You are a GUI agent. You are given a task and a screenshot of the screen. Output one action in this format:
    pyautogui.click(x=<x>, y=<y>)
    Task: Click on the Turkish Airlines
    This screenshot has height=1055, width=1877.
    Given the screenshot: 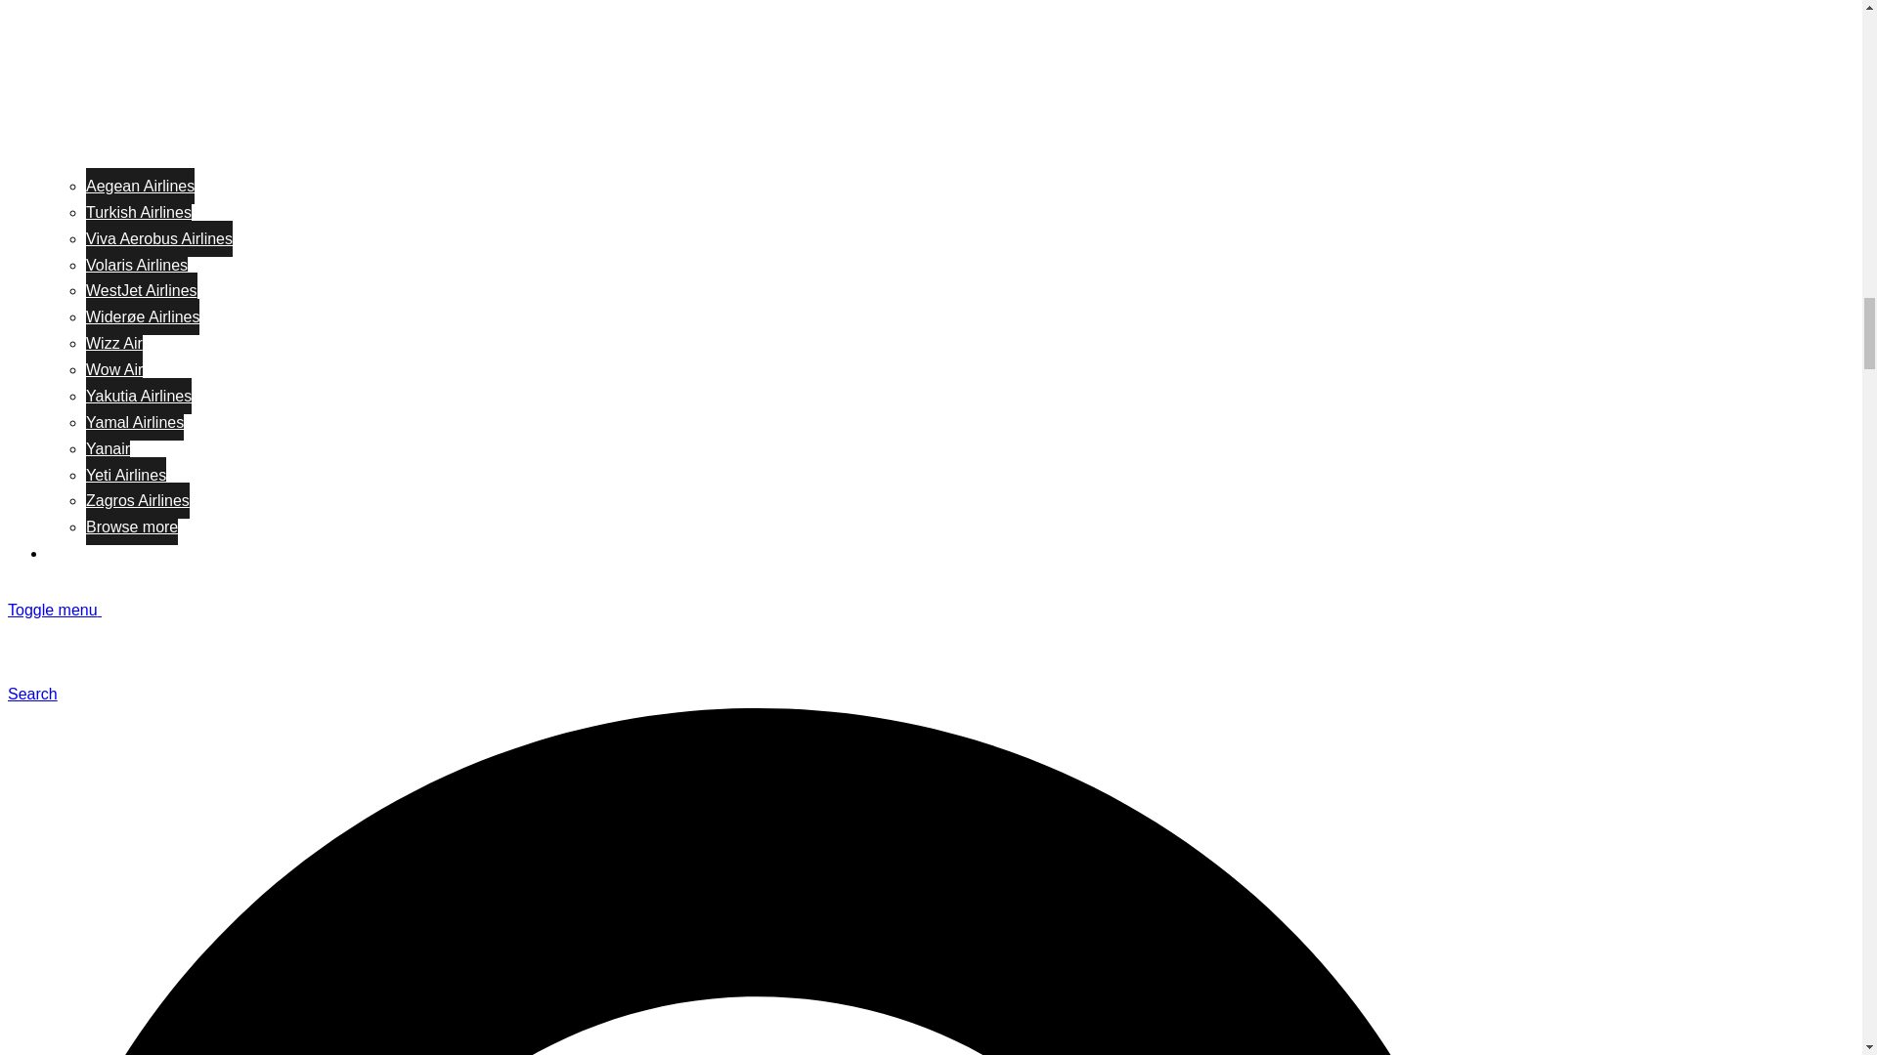 What is the action you would take?
    pyautogui.click(x=139, y=212)
    